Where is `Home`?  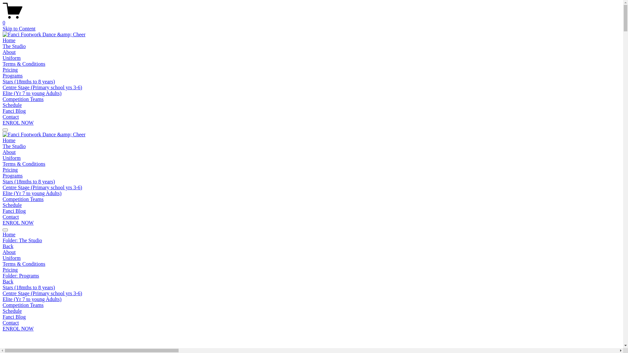 Home is located at coordinates (9, 141).